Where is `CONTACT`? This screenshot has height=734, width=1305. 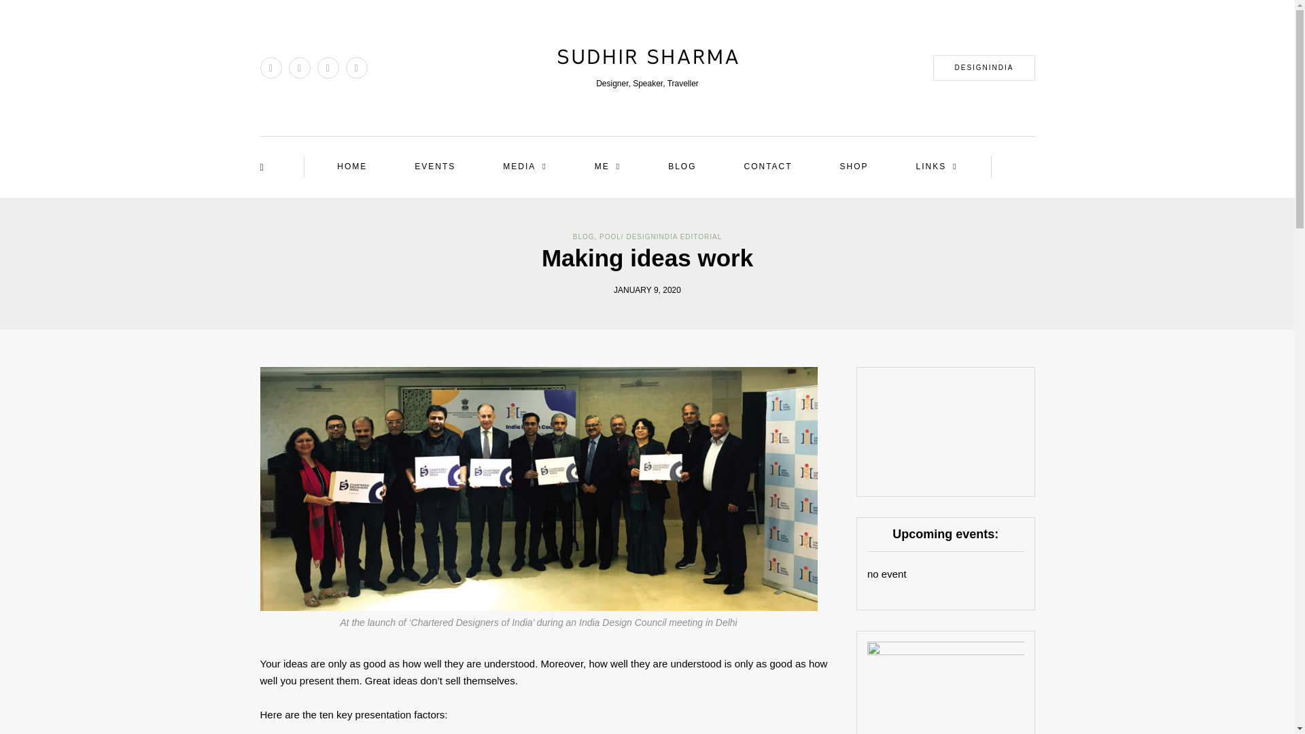
CONTACT is located at coordinates (767, 167).